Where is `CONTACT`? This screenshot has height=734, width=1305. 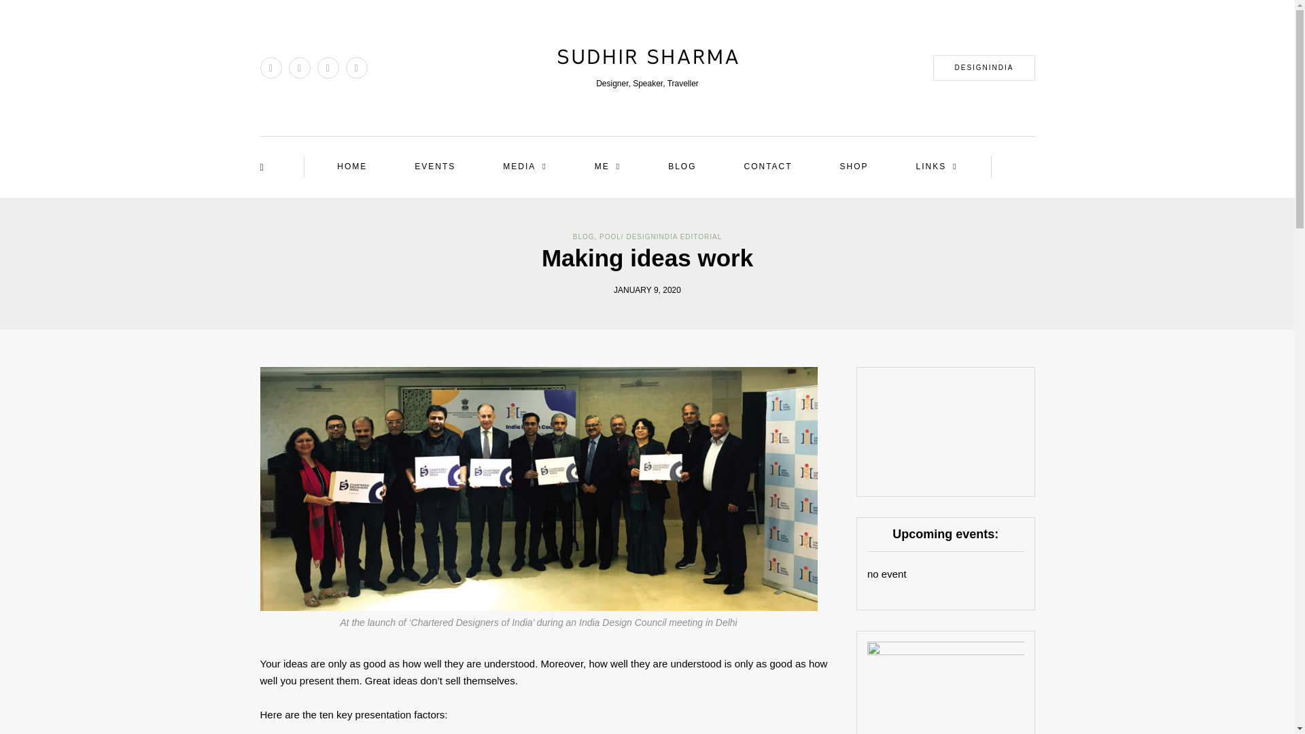
CONTACT is located at coordinates (767, 167).